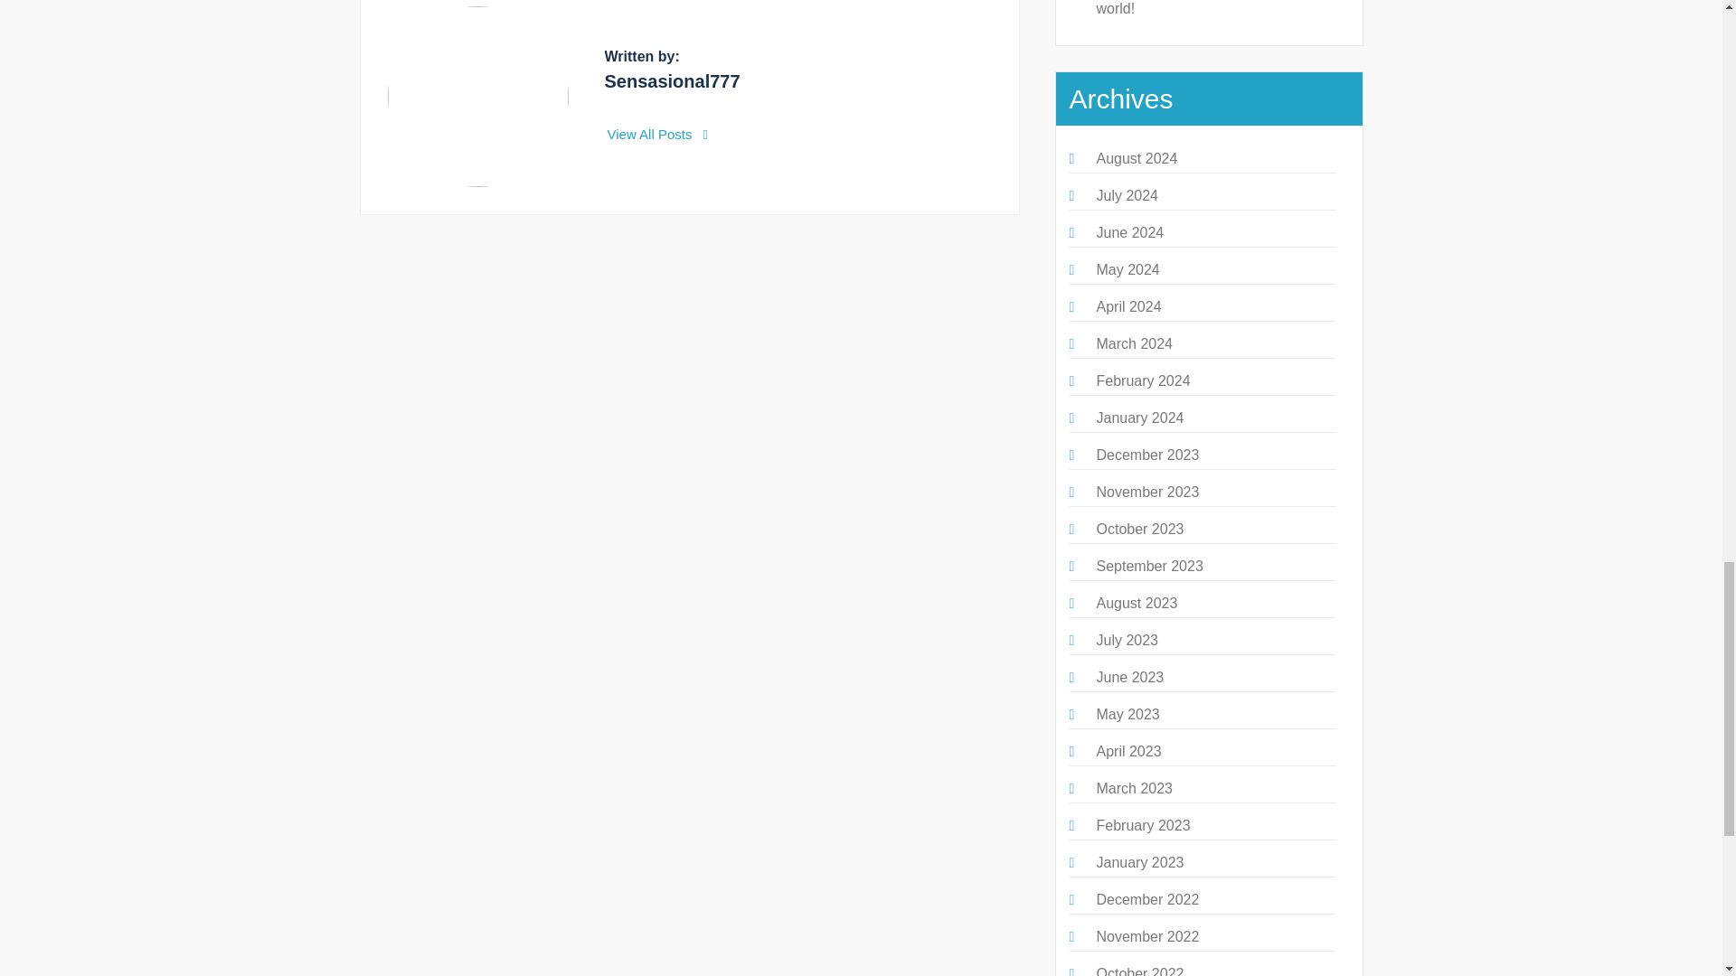 The image size is (1736, 976). Describe the element at coordinates (1139, 529) in the screenshot. I see `October 2023` at that location.